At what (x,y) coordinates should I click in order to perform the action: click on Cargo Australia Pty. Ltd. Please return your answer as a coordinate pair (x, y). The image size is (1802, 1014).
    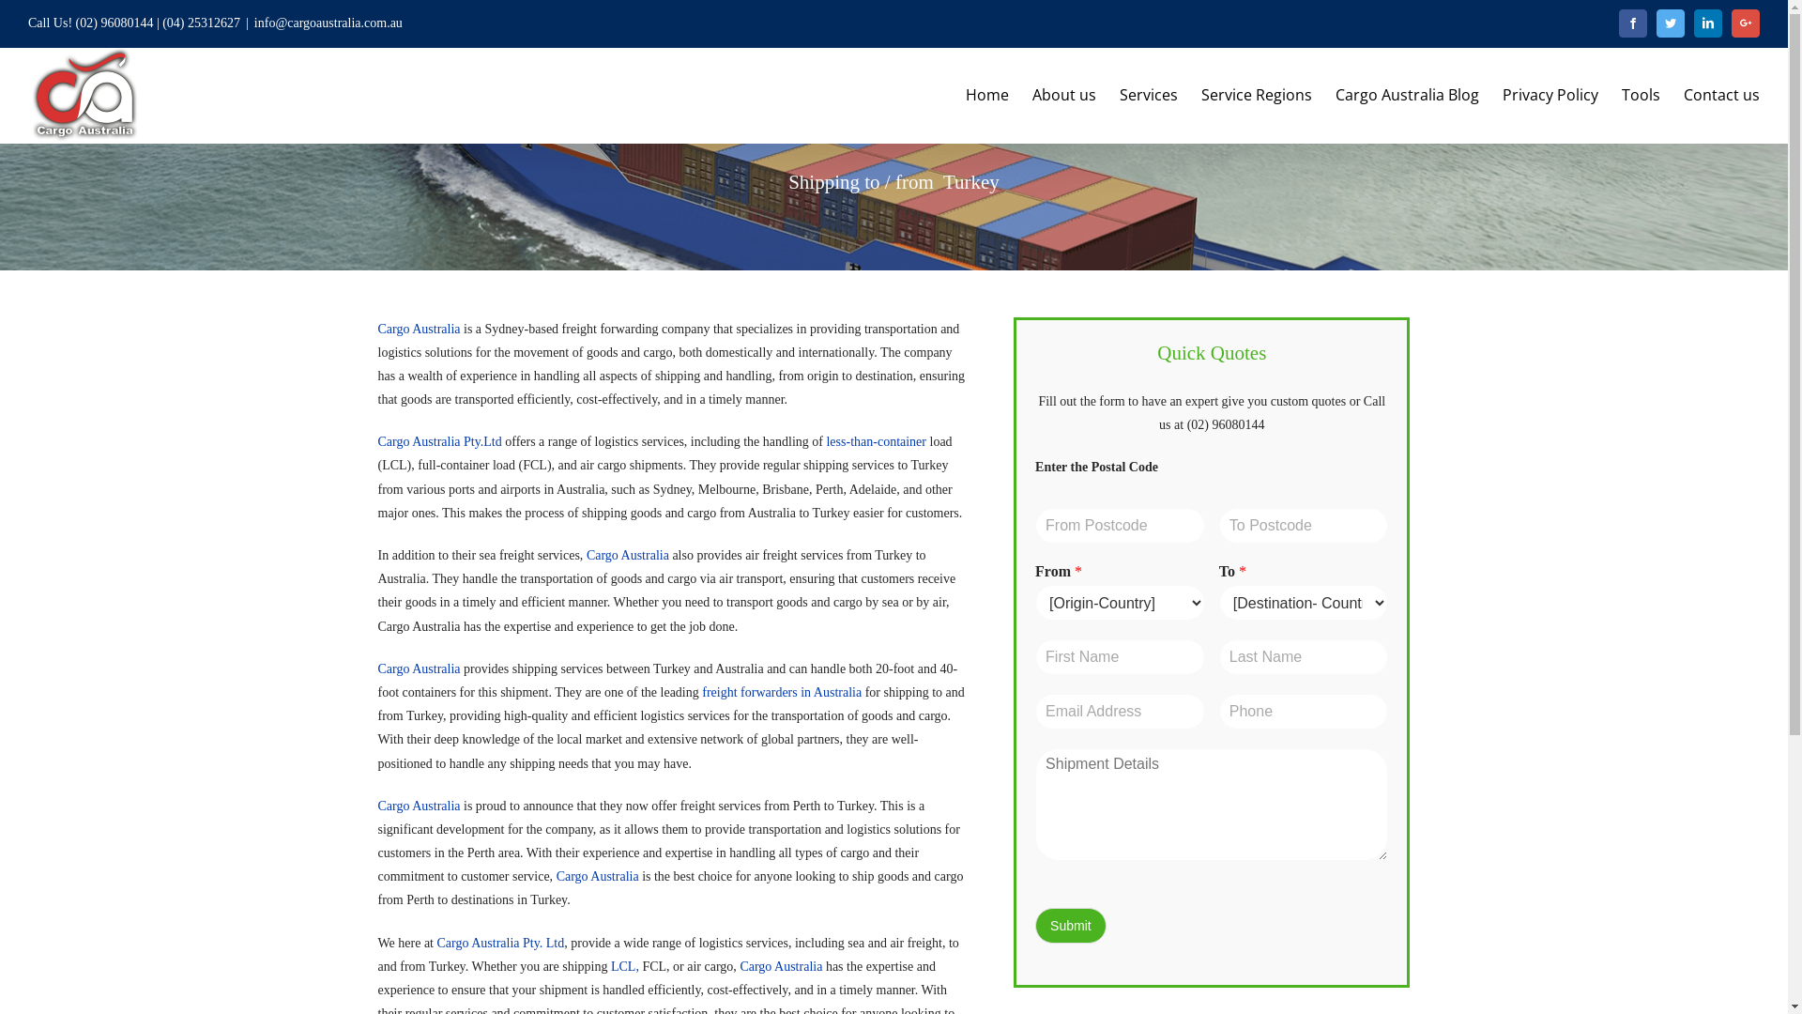
    Looking at the image, I should click on (501, 943).